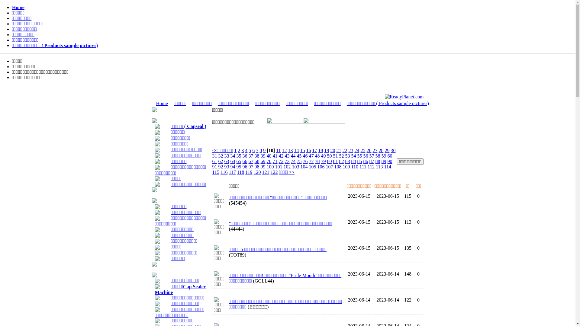 The image size is (580, 326). What do you see at coordinates (249, 172) in the screenshot?
I see `119` at bounding box center [249, 172].